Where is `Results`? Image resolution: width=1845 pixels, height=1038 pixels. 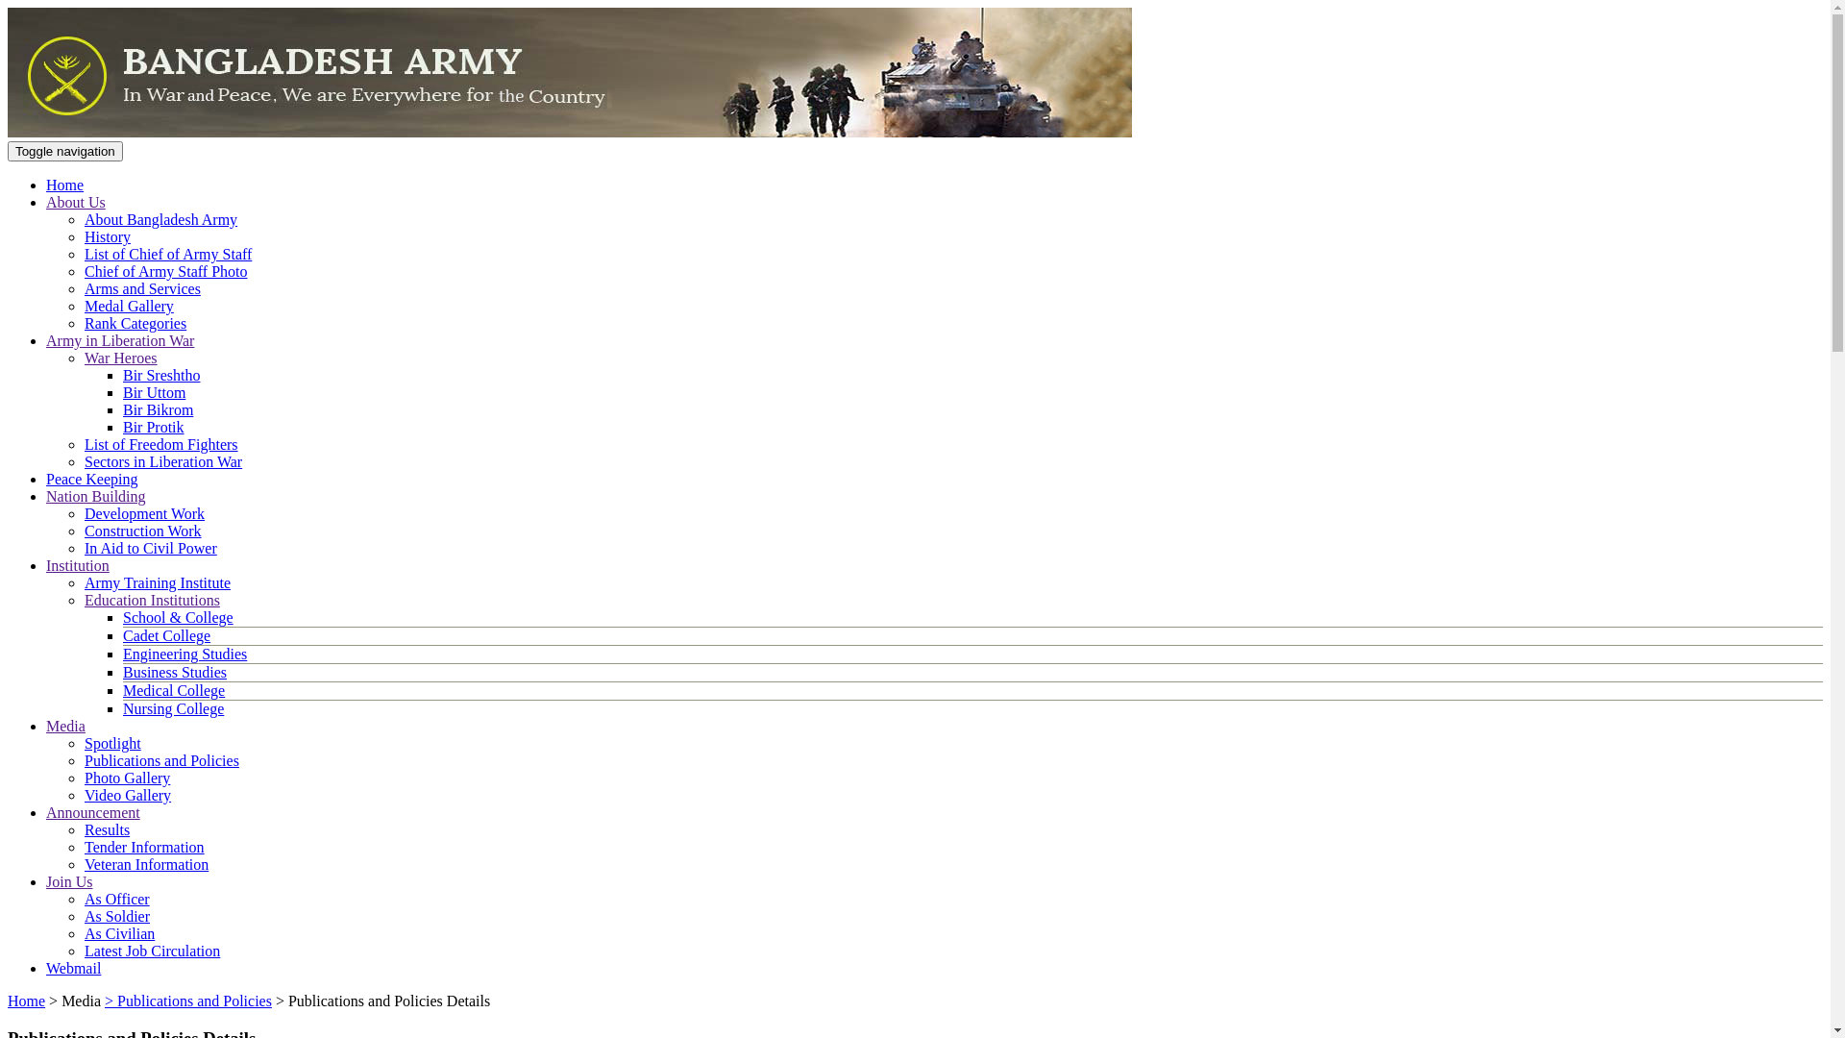
Results is located at coordinates (108, 830).